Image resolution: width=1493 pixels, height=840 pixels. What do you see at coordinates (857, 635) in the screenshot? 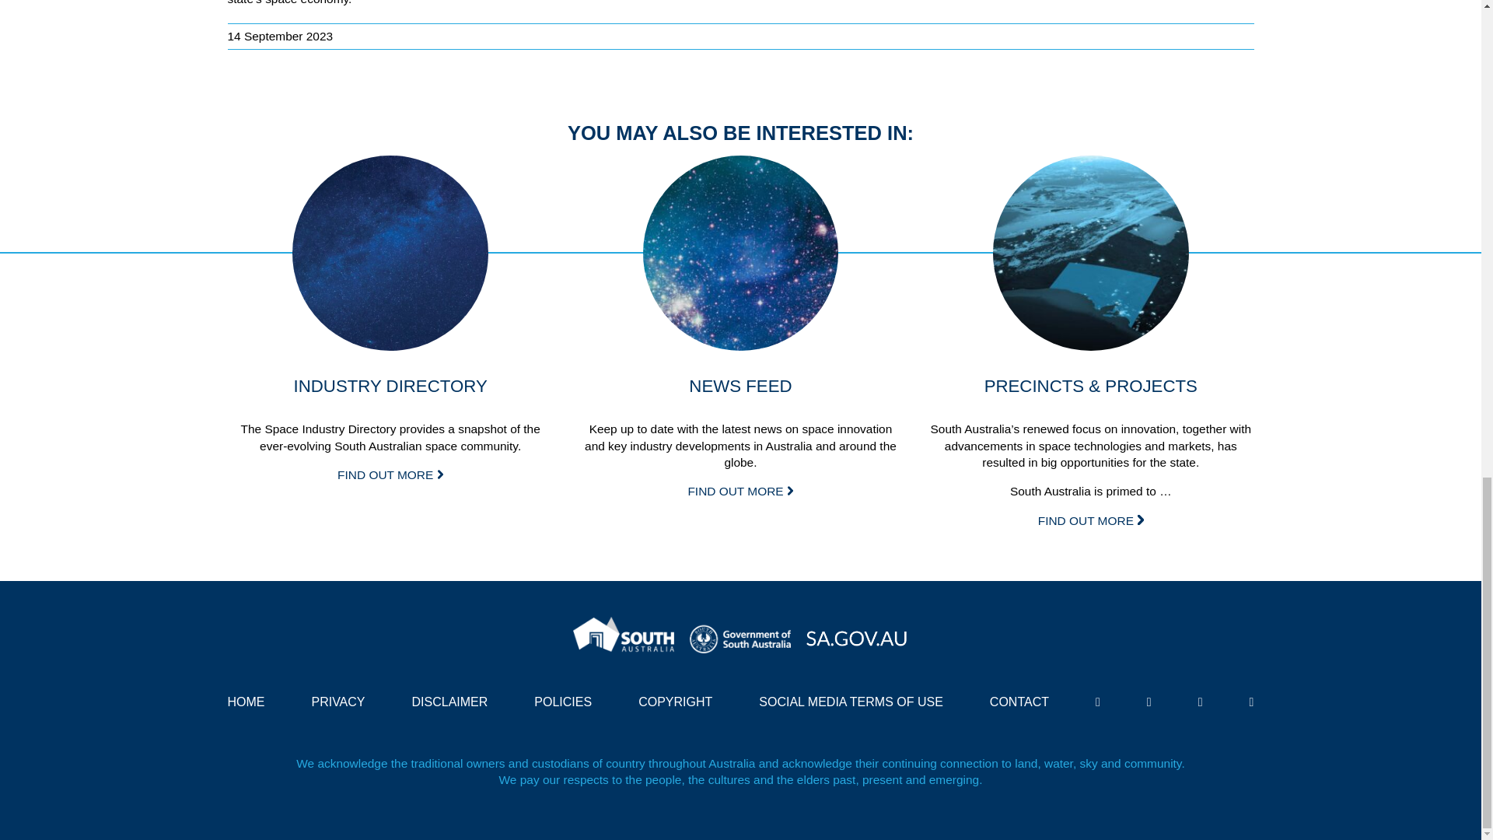
I see `sa.gov.au logo` at bounding box center [857, 635].